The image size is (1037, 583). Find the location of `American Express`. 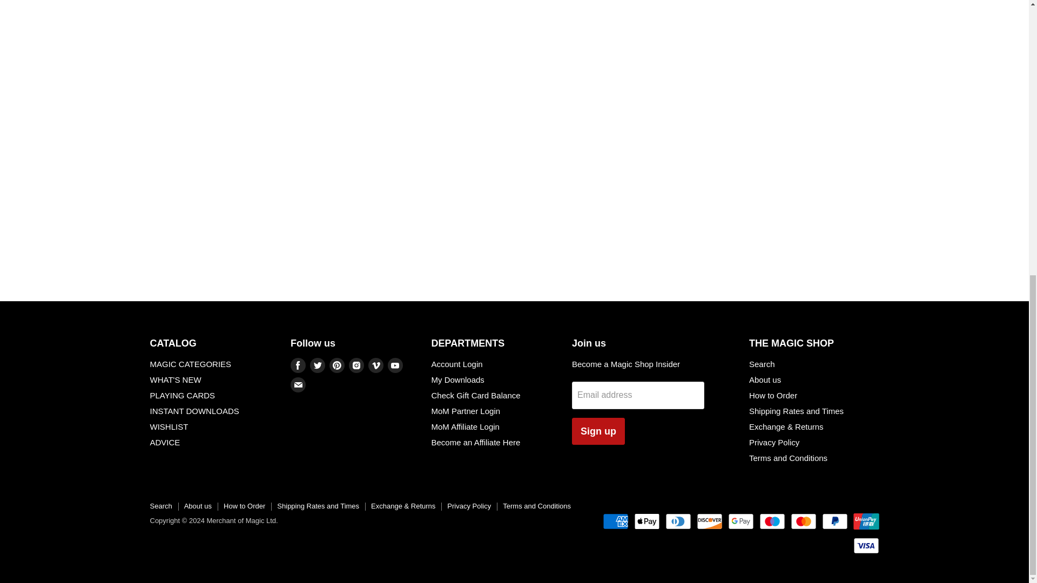

American Express is located at coordinates (615, 521).